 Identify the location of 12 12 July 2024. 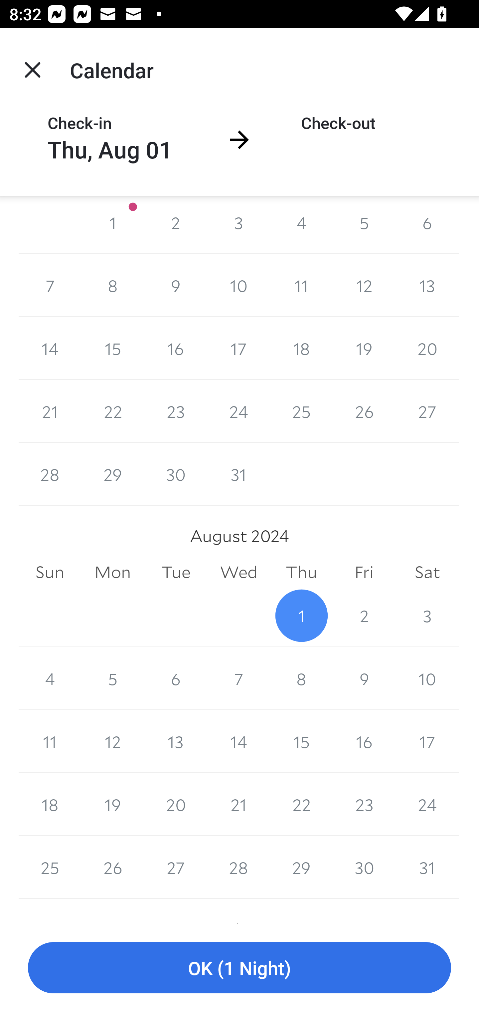
(364, 285).